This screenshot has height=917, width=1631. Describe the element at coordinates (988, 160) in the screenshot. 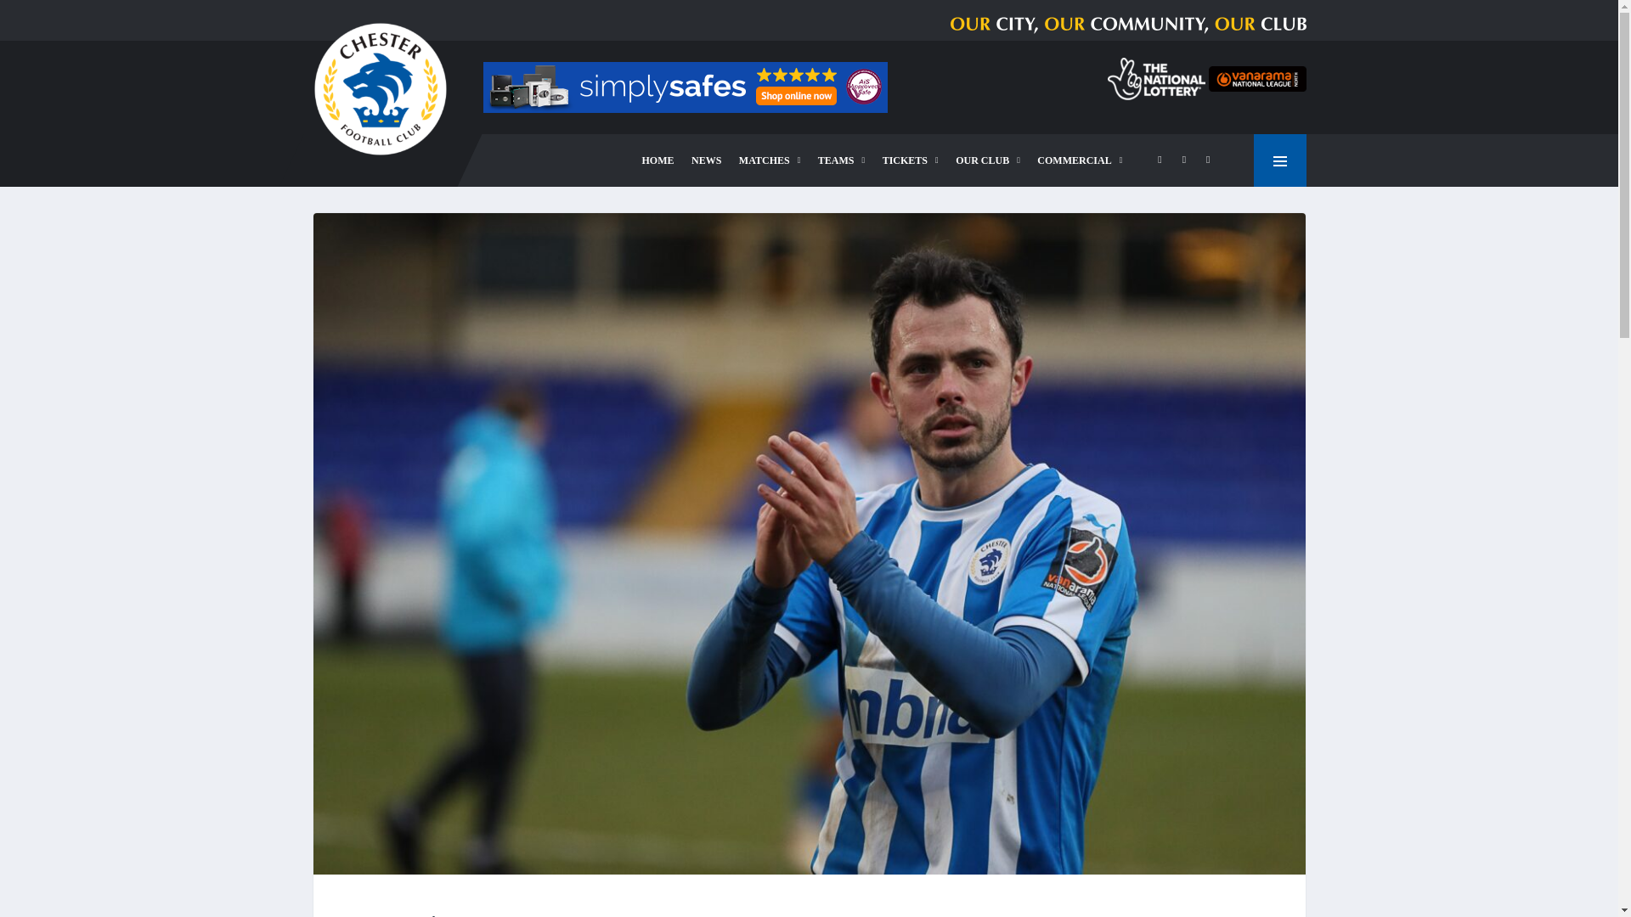

I see `OUR CLUB` at that location.